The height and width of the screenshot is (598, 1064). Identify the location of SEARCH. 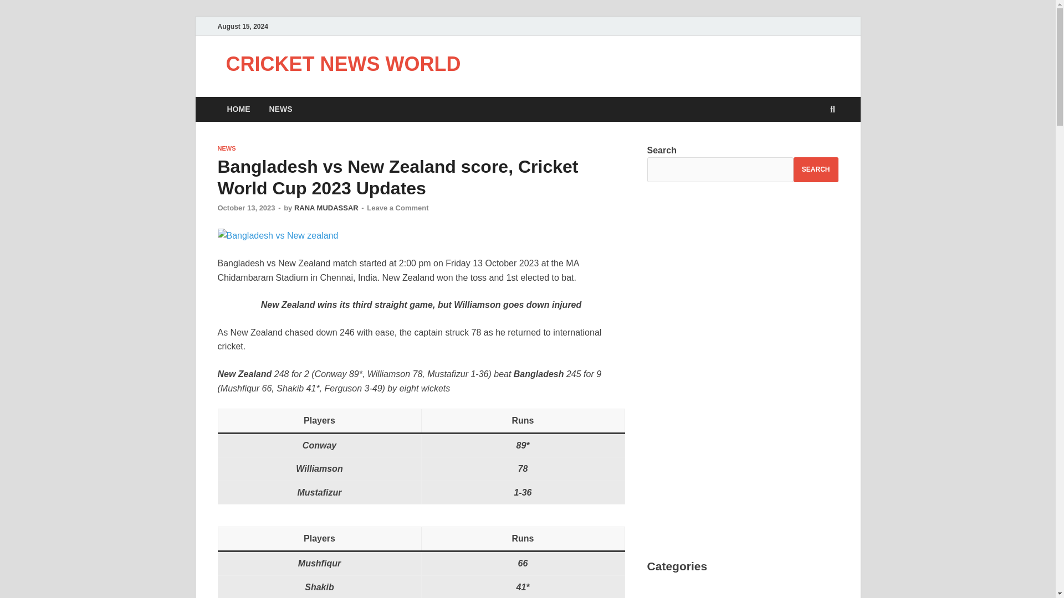
(816, 169).